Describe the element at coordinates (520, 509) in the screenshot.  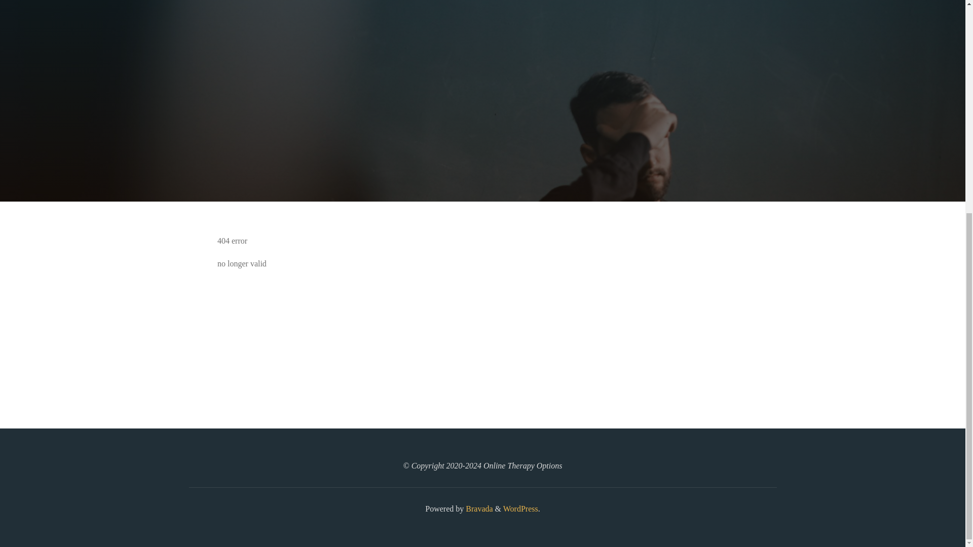
I see `WordPress` at that location.